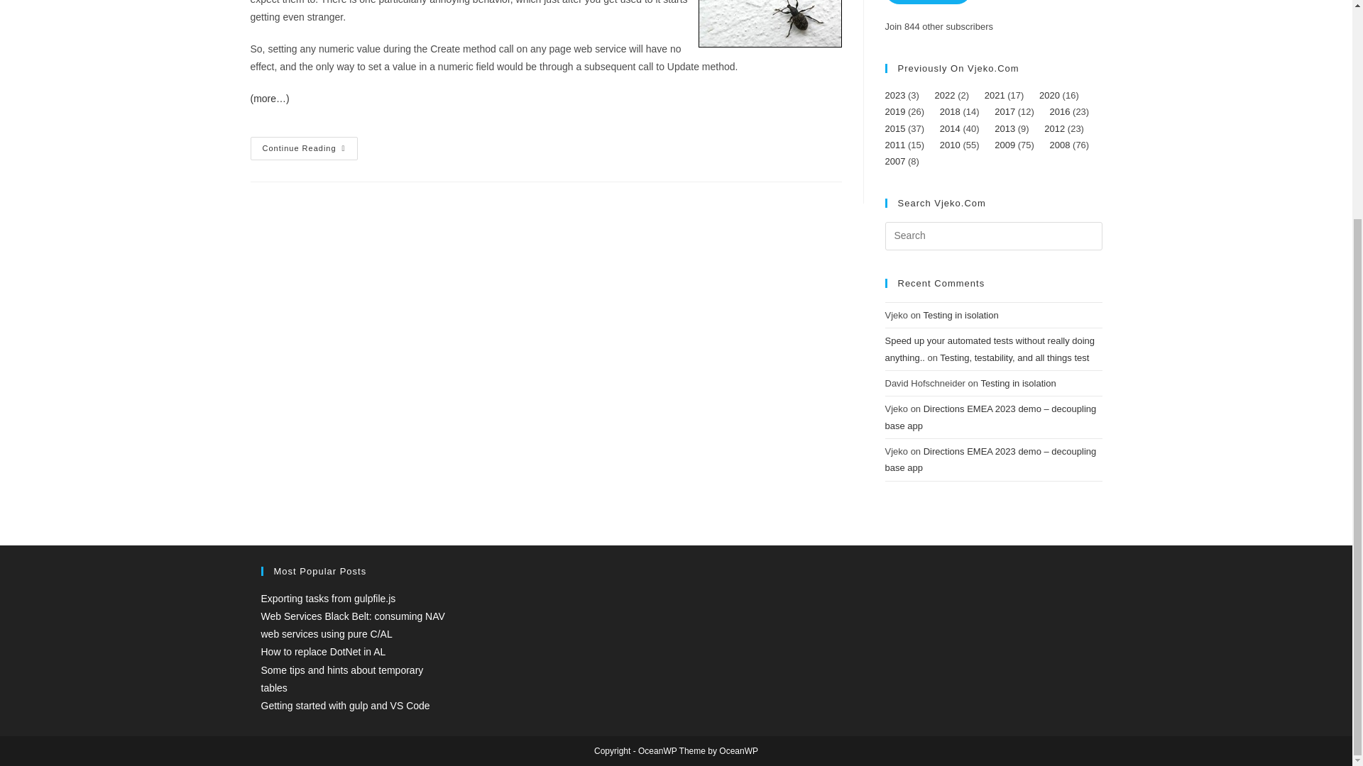 Image resolution: width=1363 pixels, height=766 pixels. What do you see at coordinates (927, 2) in the screenshot?
I see `SUBSCRIBE` at bounding box center [927, 2].